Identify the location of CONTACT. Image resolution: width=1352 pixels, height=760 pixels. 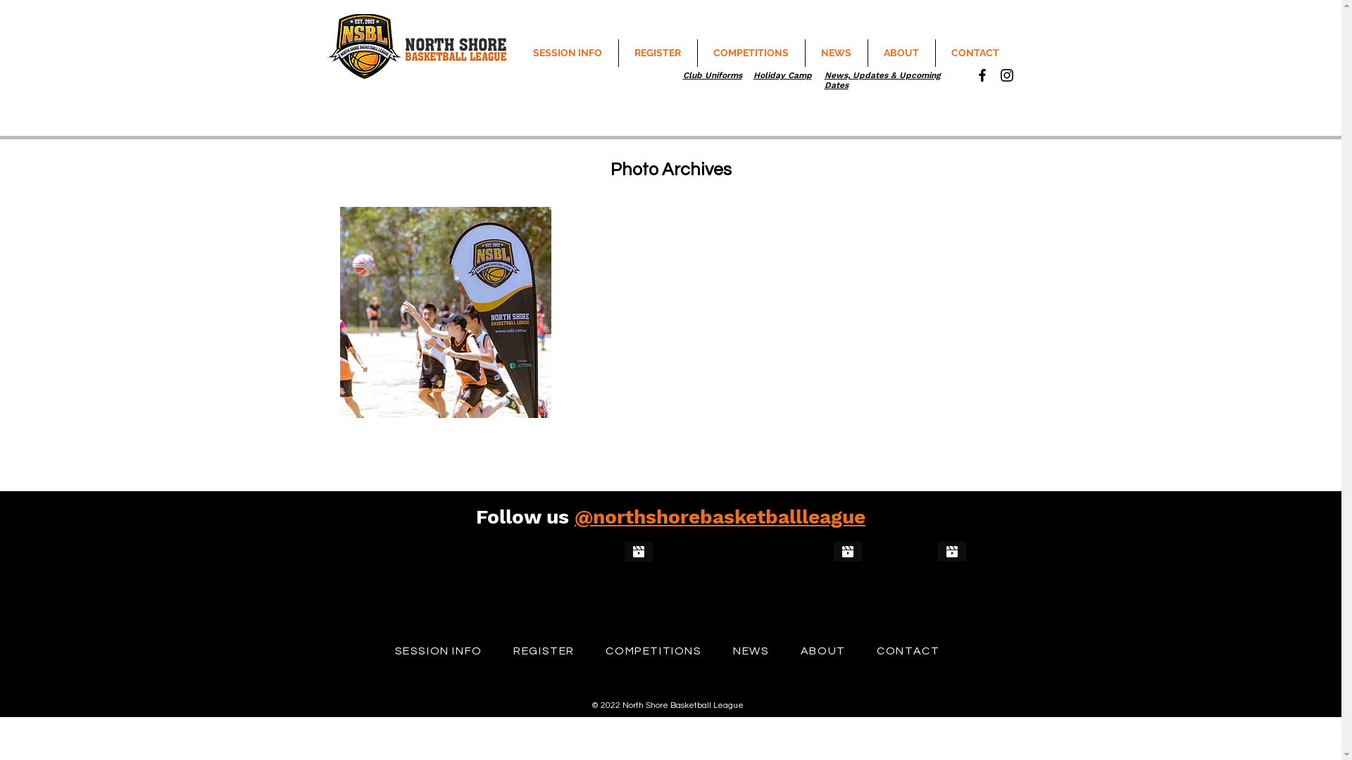
(975, 53).